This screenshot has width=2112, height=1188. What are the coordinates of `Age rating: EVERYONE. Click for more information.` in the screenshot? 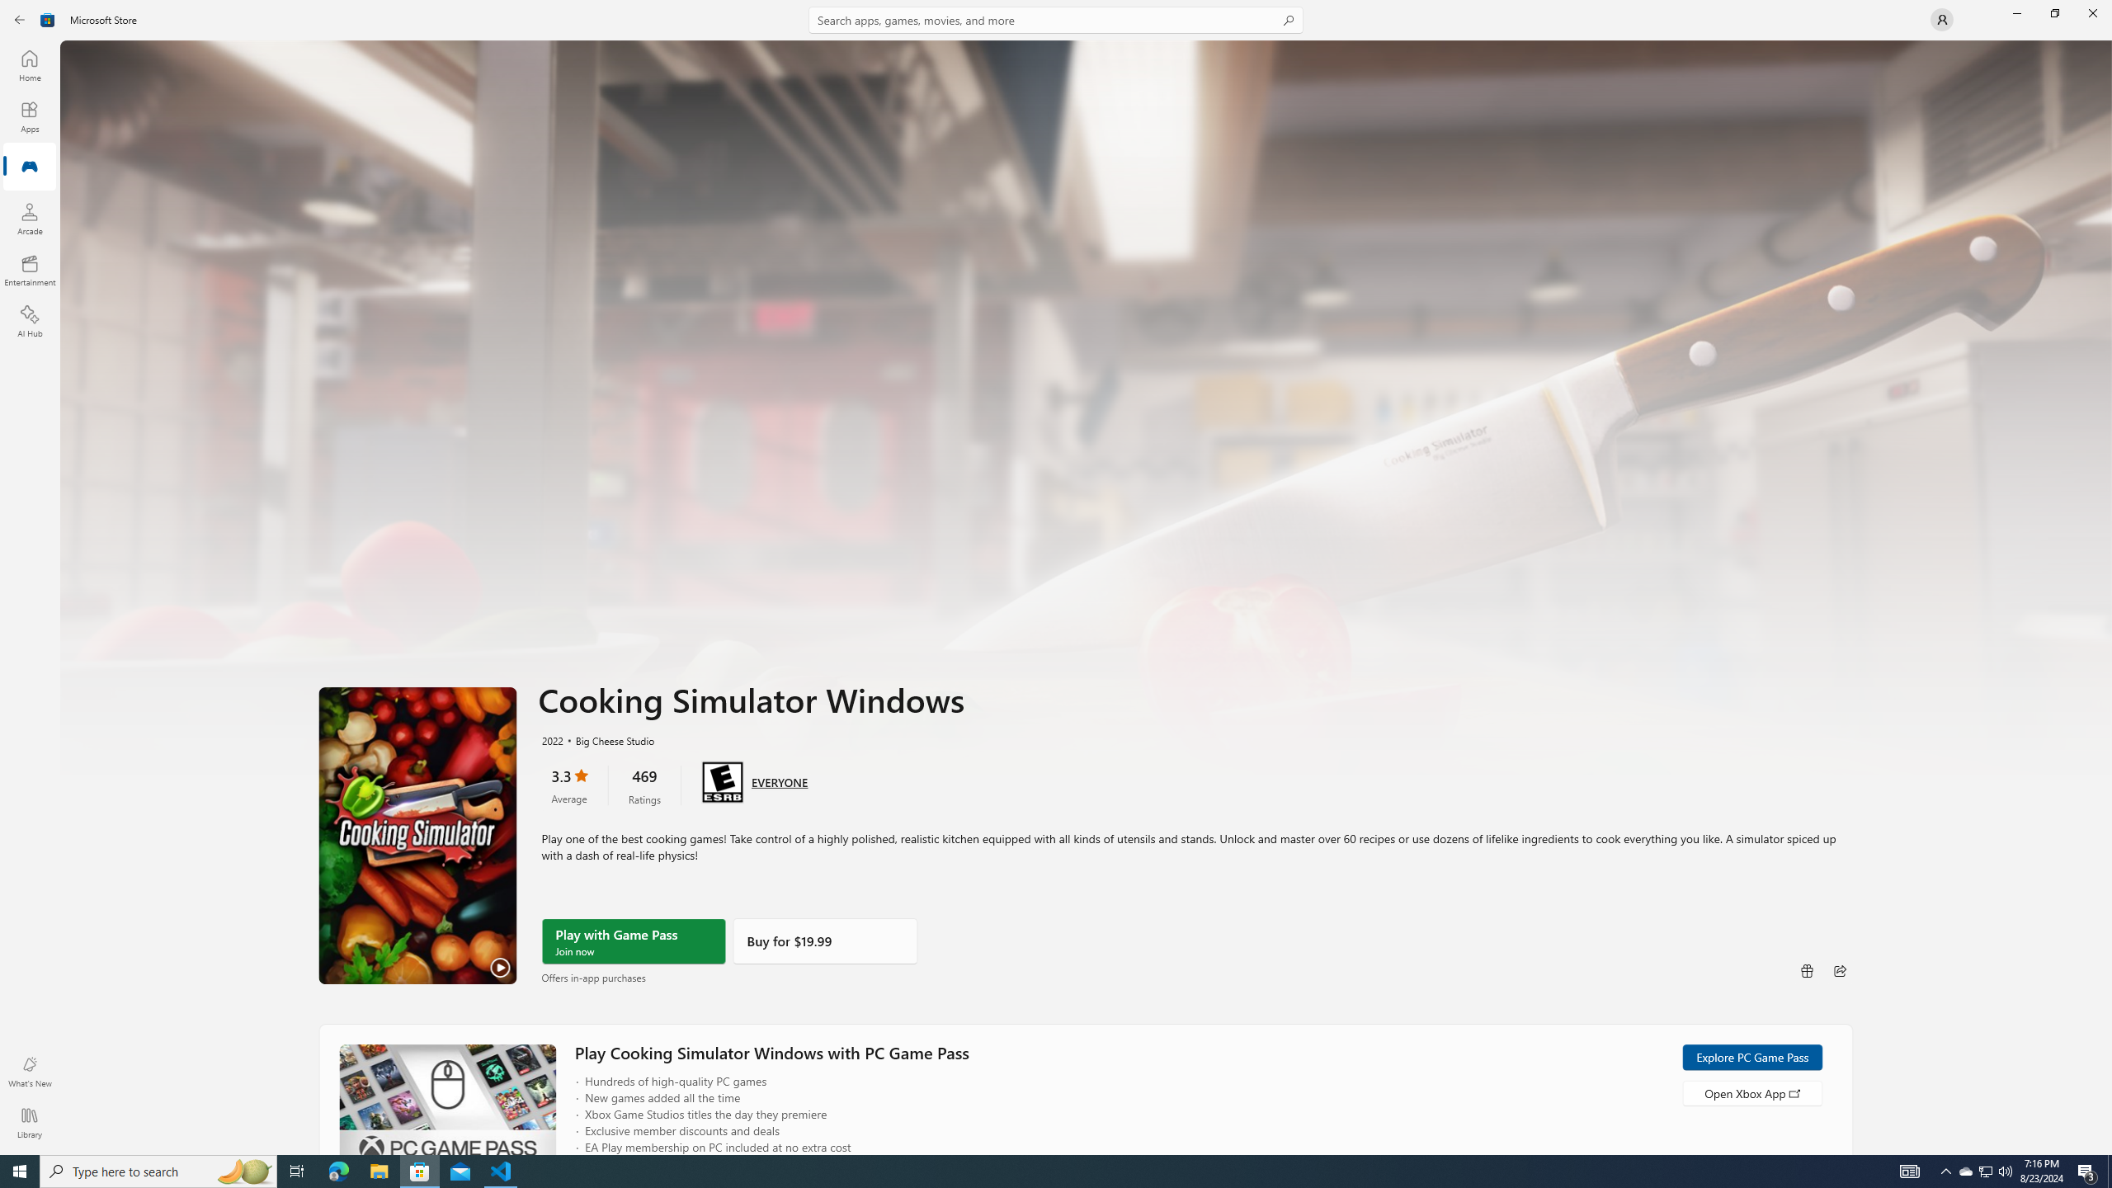 It's located at (779, 781).